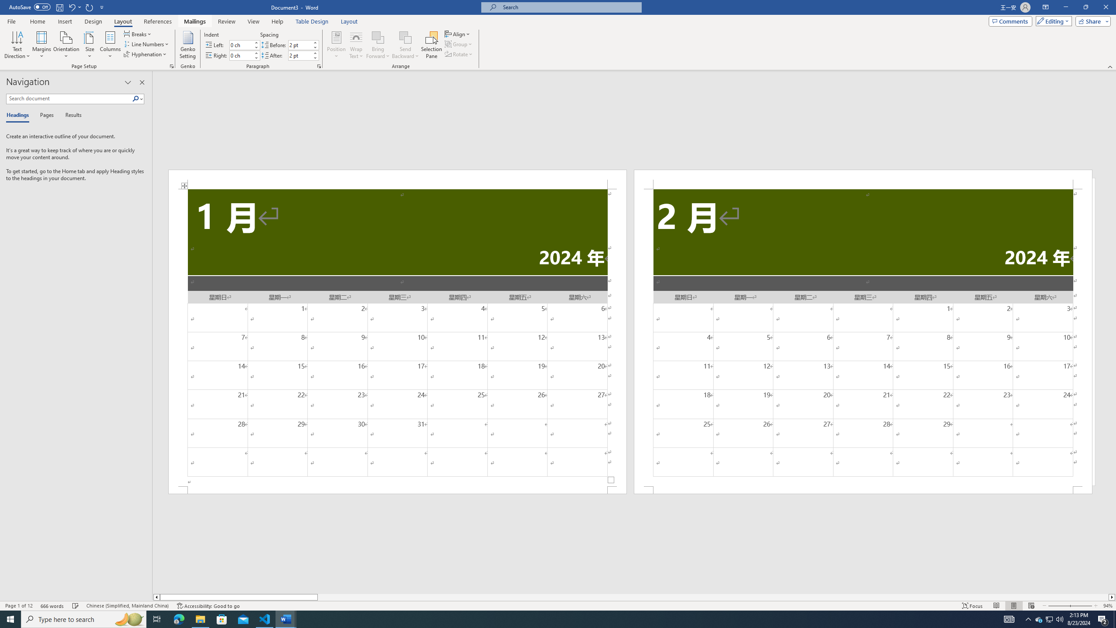  I want to click on System, so click(5, 4).